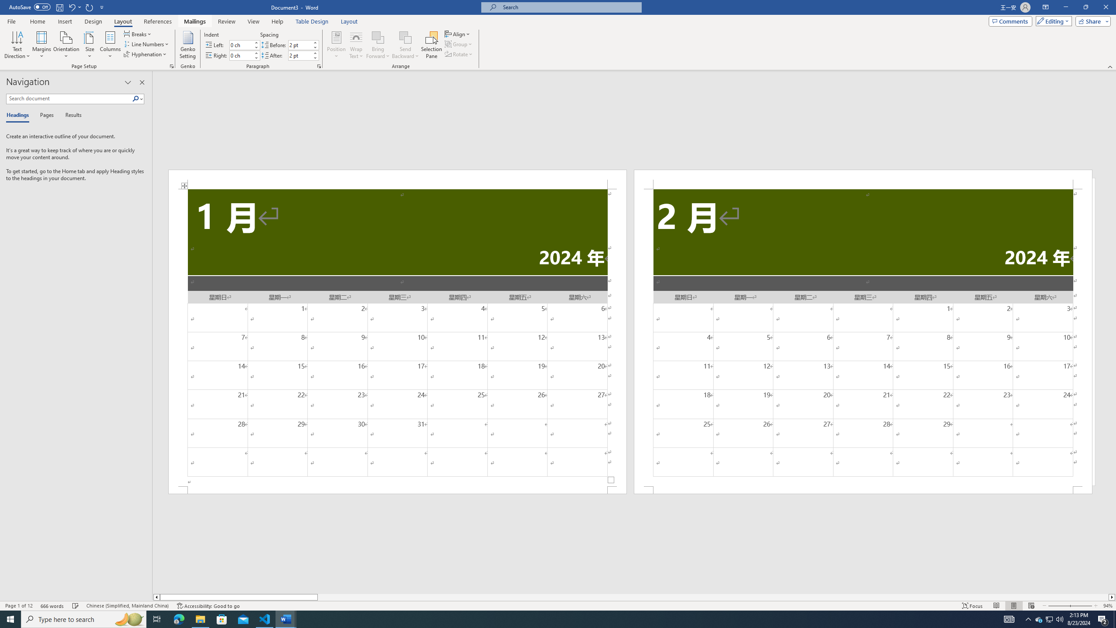  I want to click on System, so click(5, 4).